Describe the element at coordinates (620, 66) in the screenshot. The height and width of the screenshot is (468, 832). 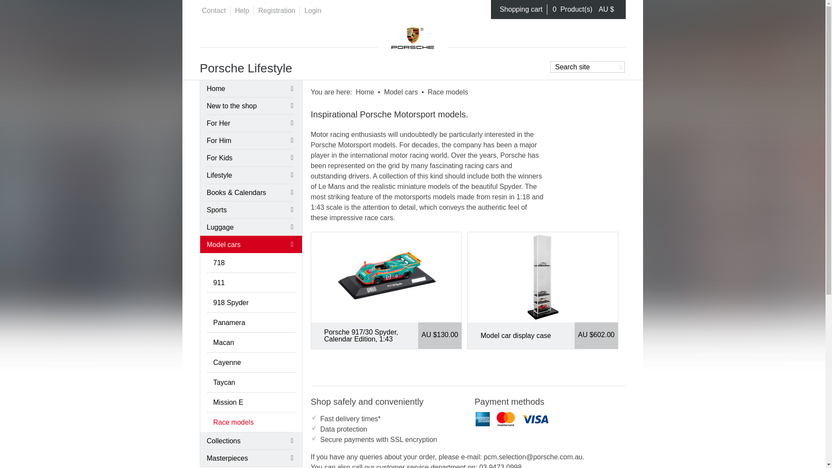
I see `submit` at that location.